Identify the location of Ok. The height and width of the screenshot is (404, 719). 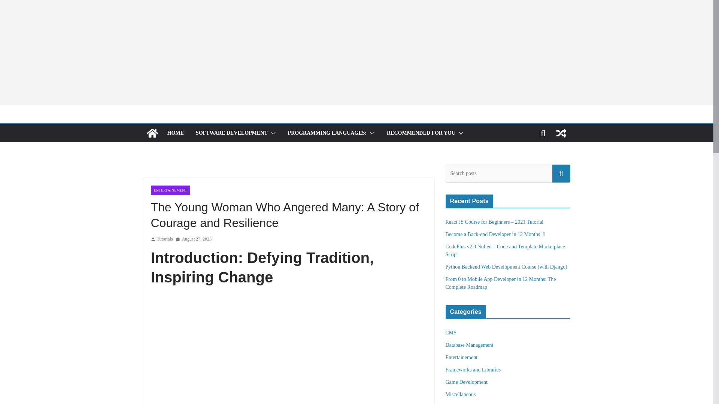
(561, 174).